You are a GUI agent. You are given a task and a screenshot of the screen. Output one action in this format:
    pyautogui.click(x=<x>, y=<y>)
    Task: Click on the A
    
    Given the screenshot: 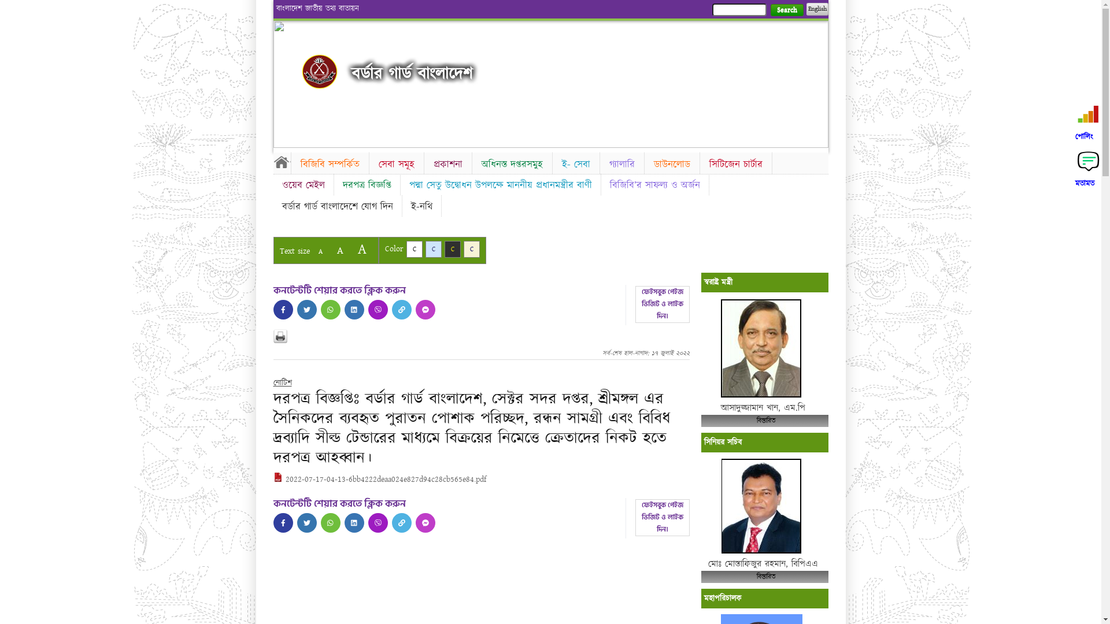 What is the action you would take?
    pyautogui.click(x=362, y=250)
    